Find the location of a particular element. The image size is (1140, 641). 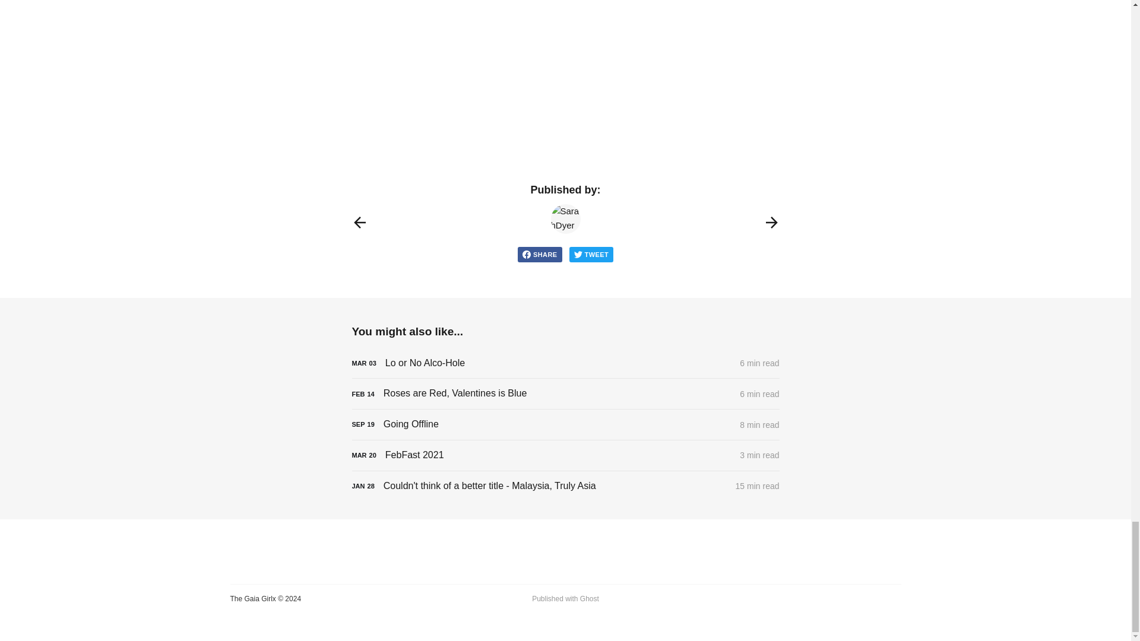

Published with Ghost is located at coordinates (565, 599).